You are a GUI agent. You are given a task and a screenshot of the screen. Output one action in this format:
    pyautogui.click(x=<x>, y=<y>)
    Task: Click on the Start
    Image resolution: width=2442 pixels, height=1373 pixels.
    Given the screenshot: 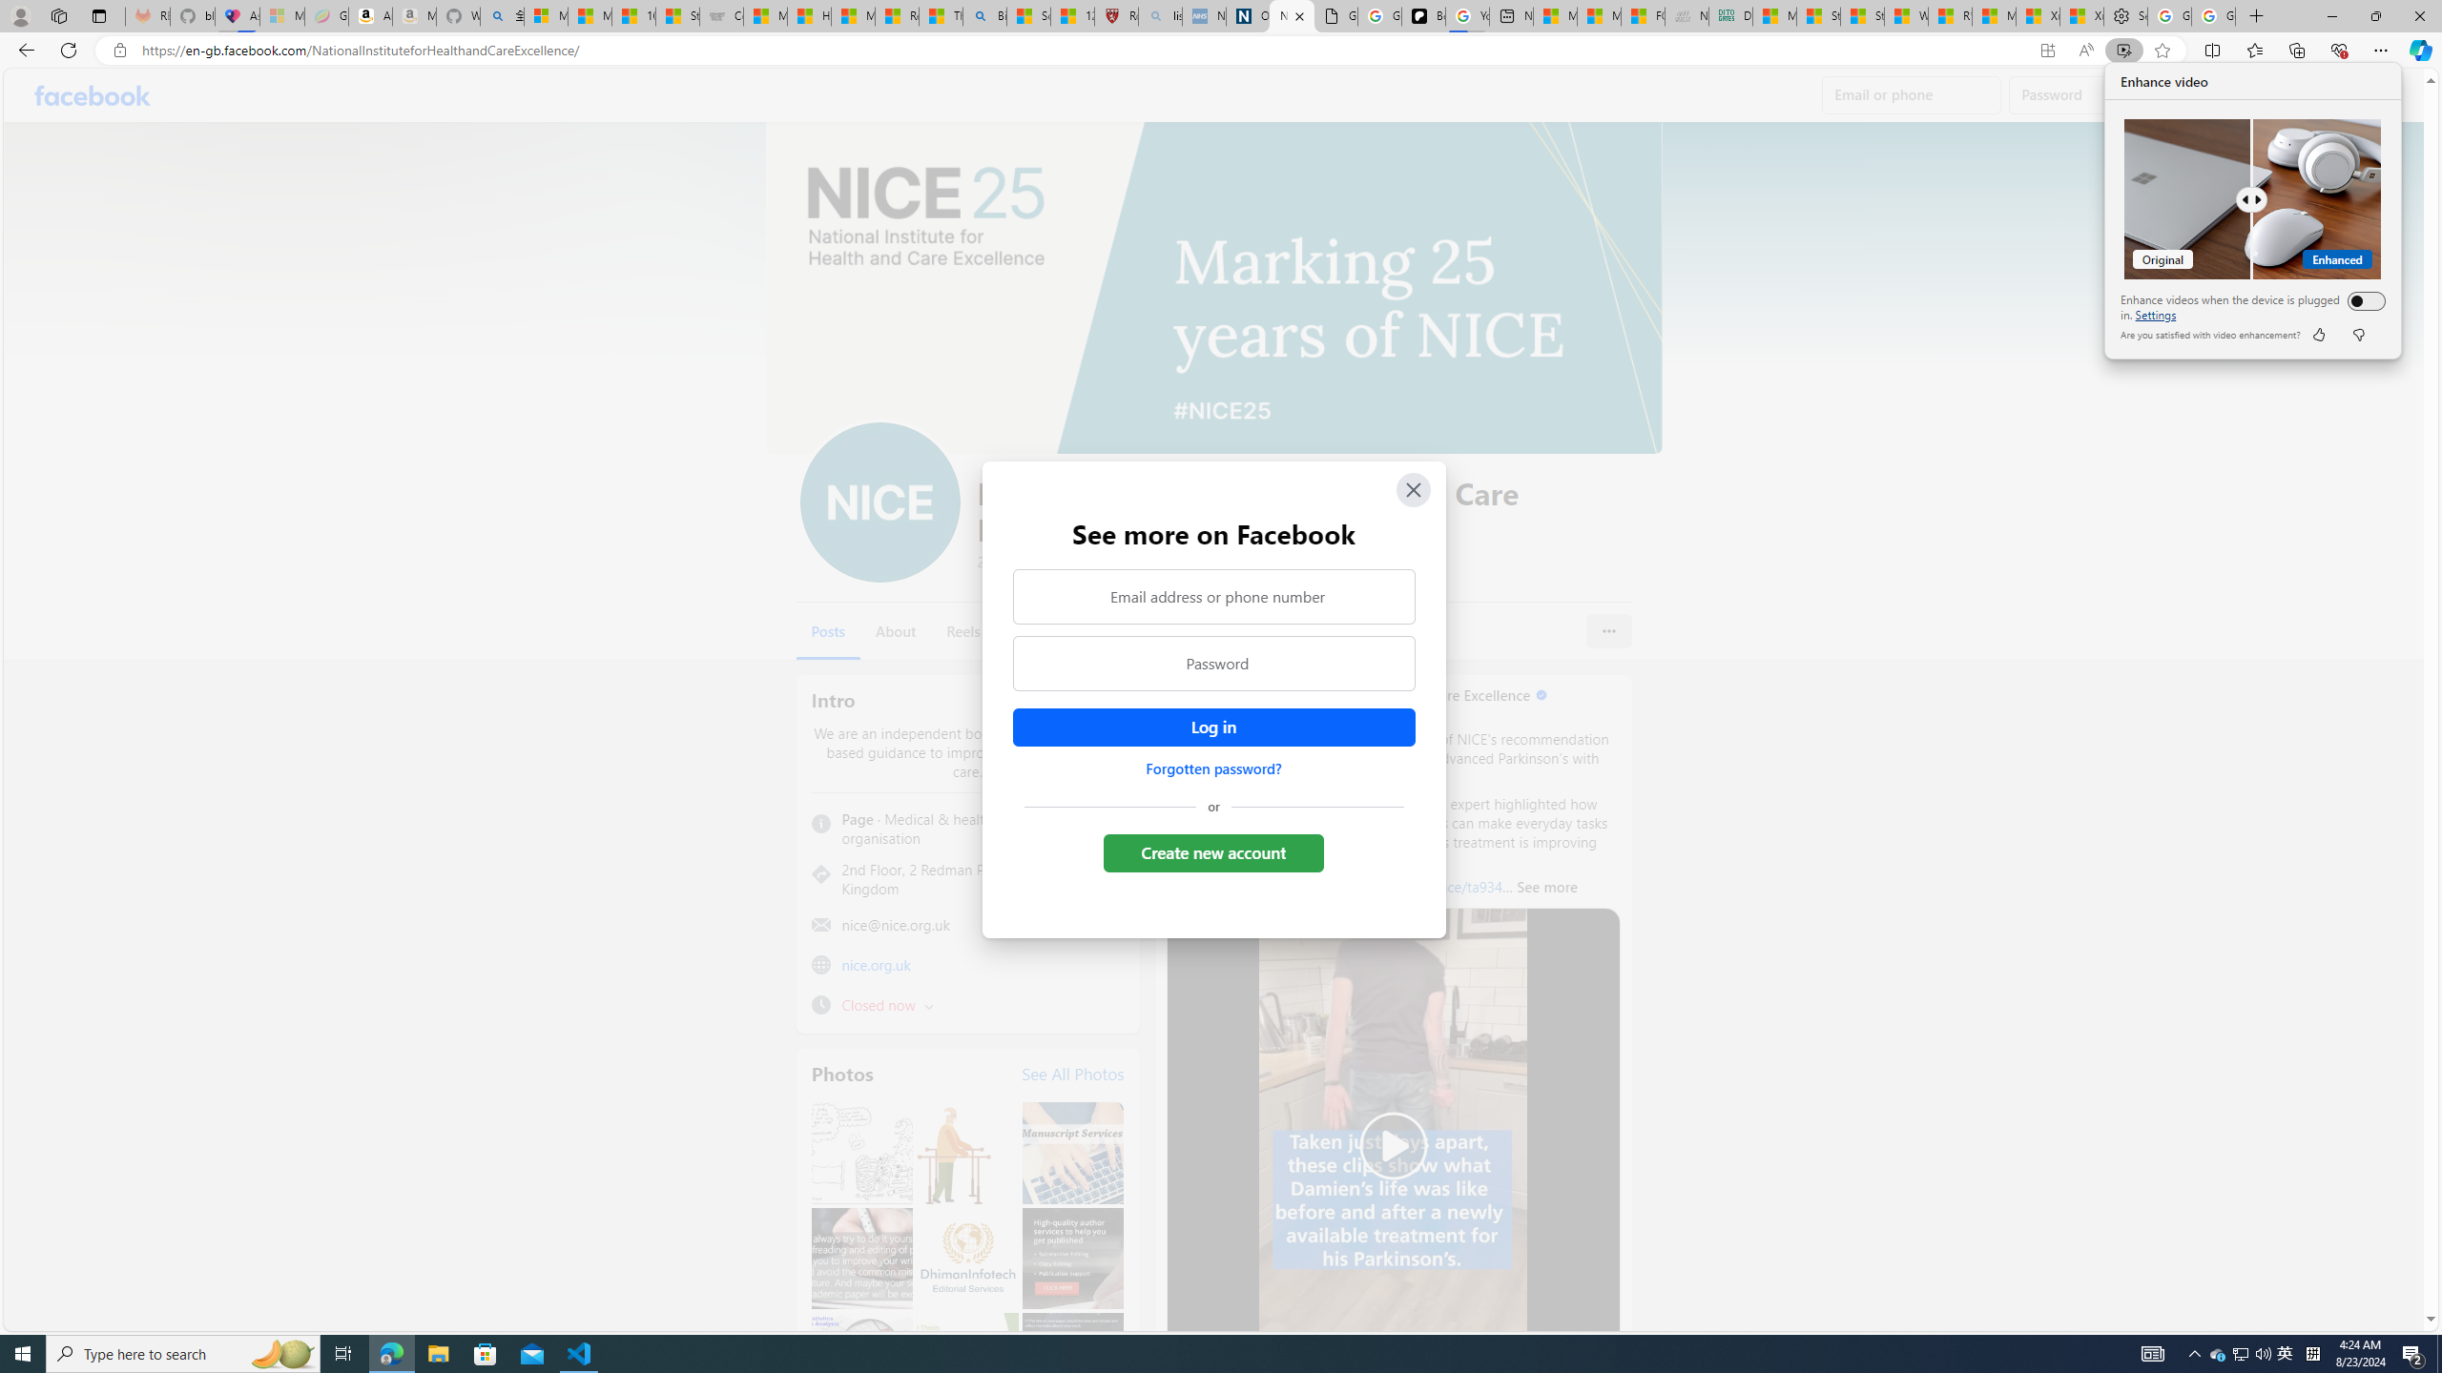 What is the action you would take?
    pyautogui.click(x=23, y=1354)
    